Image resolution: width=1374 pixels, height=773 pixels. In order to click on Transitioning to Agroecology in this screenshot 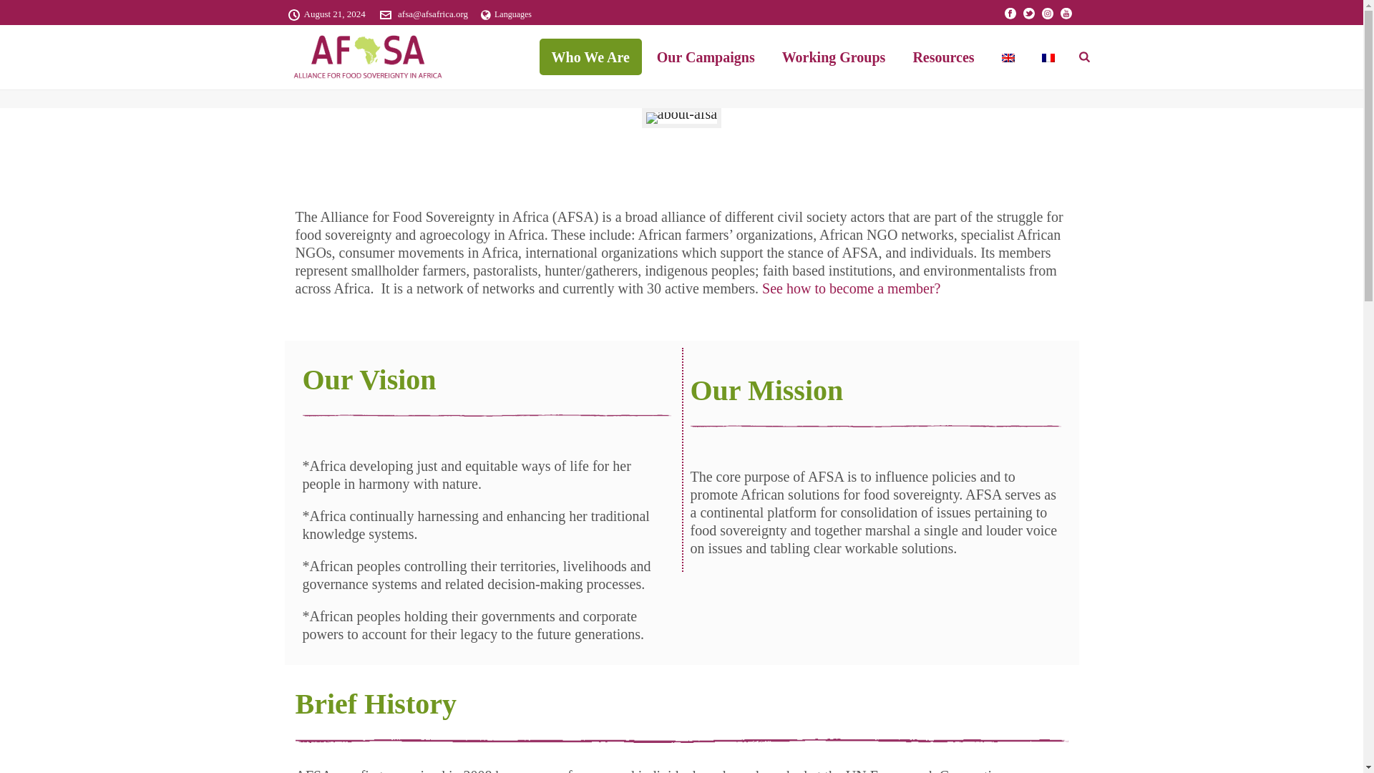, I will do `click(366, 57)`.